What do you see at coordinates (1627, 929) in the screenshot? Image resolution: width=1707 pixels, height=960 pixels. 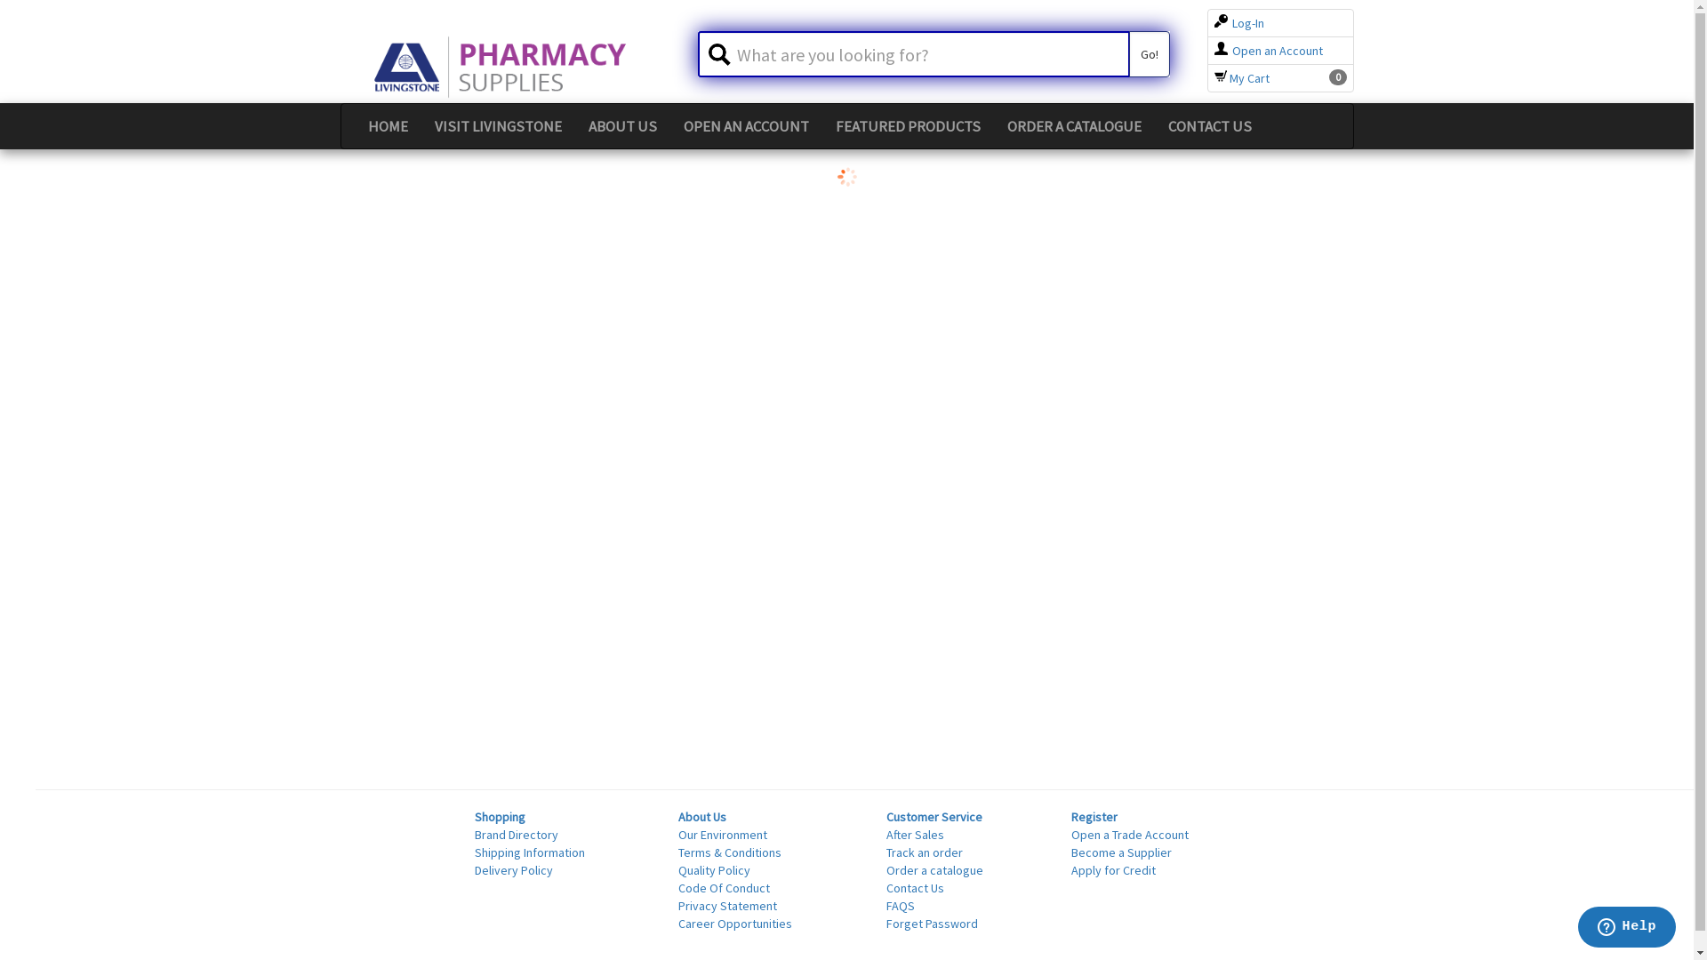 I see `Opens a widget where you can chat to one of our agents` at bounding box center [1627, 929].